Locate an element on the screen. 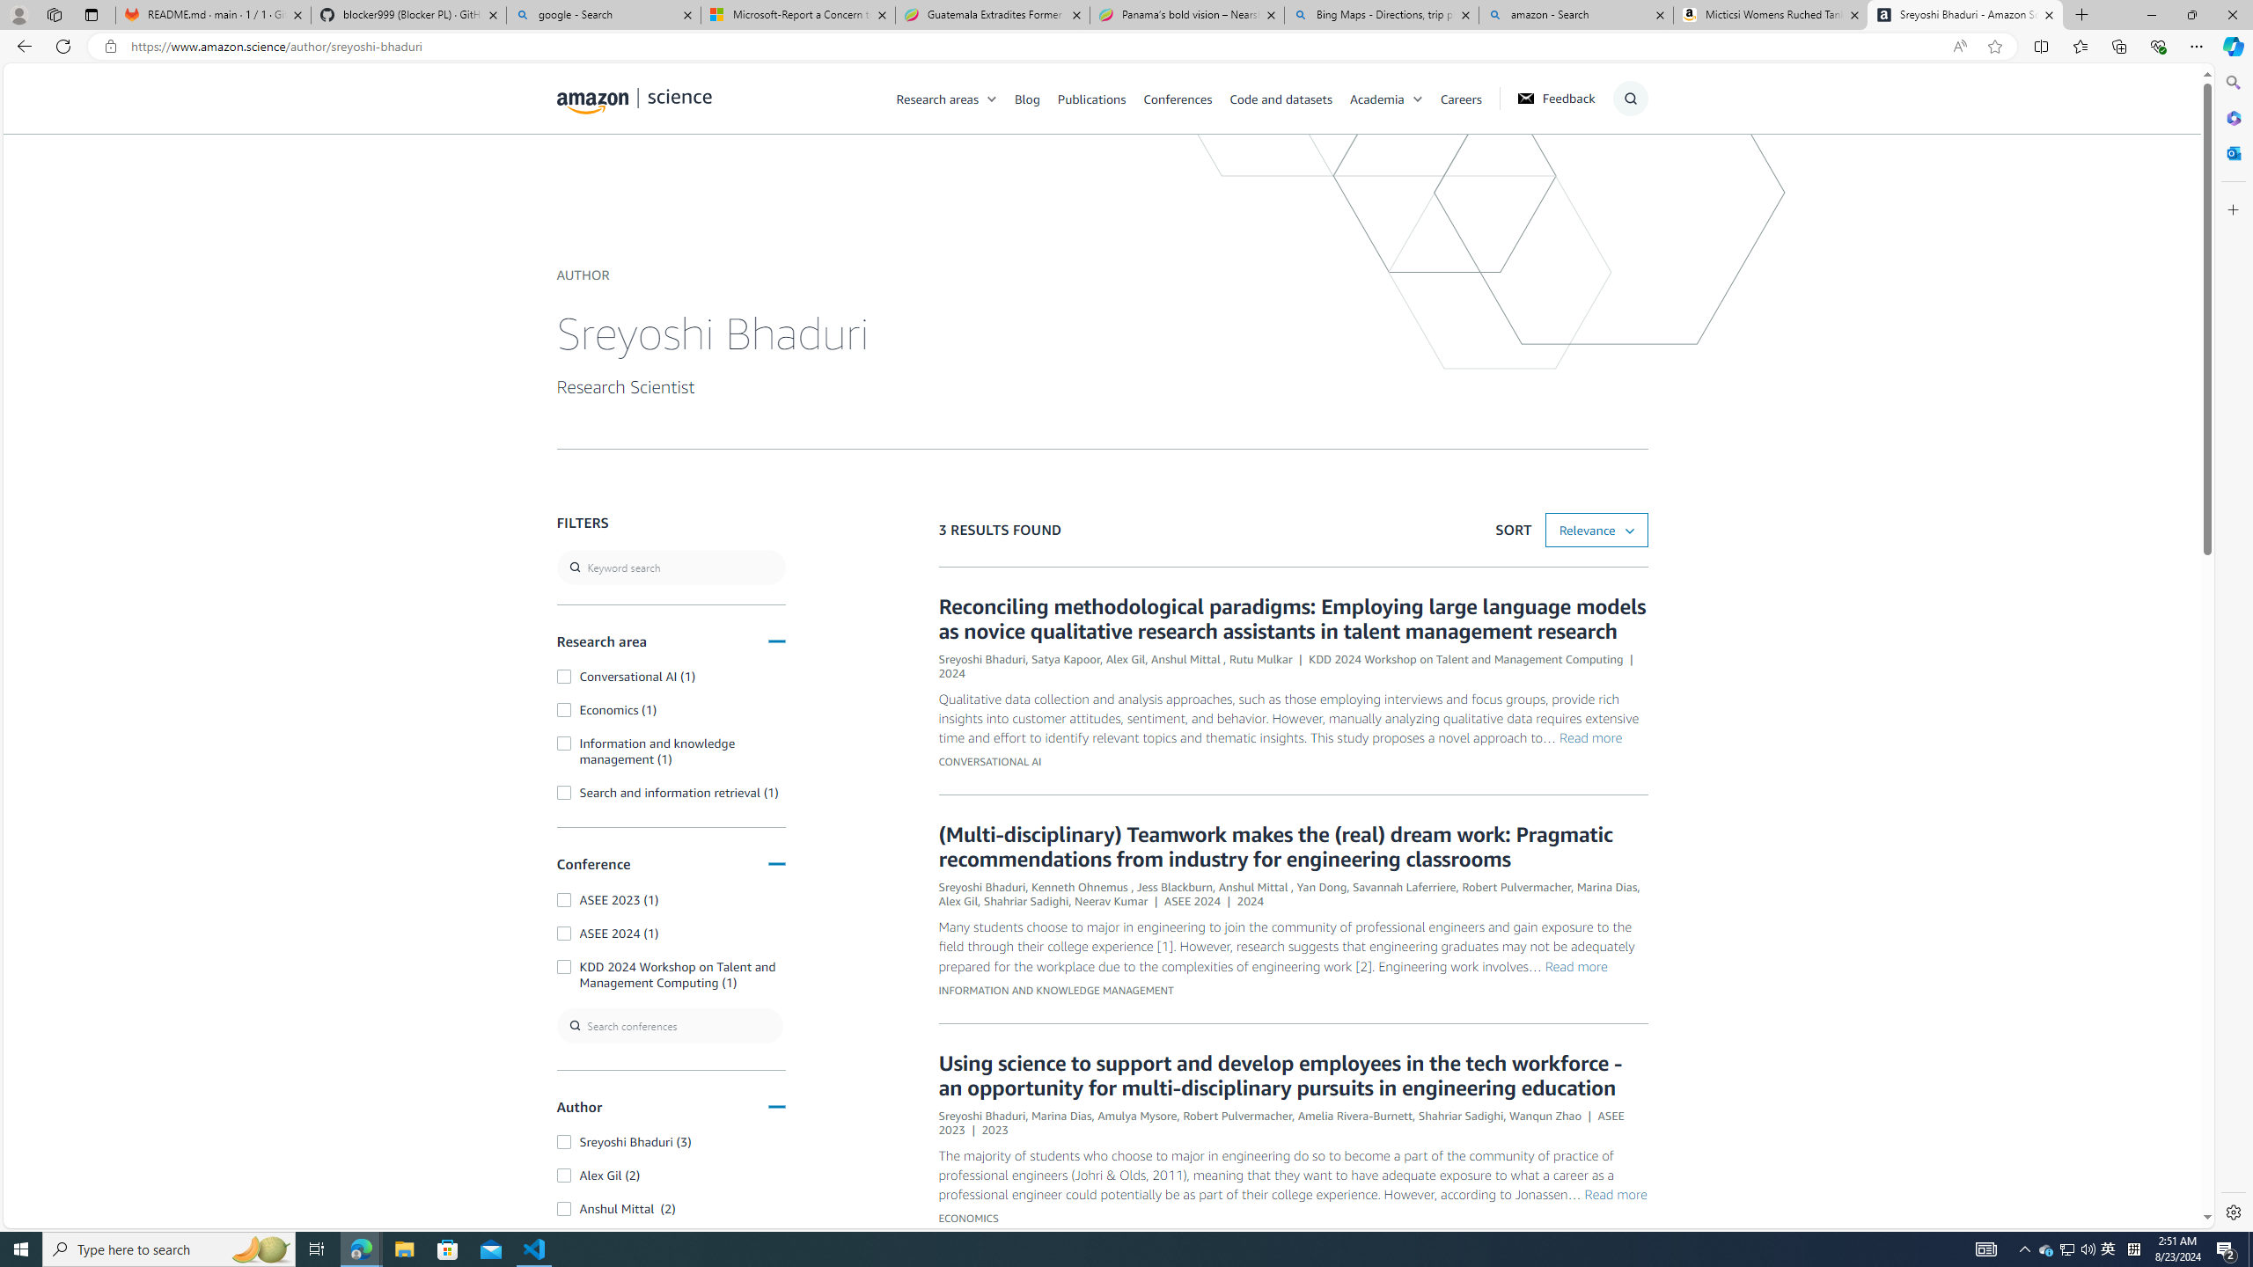  Class: chevron is located at coordinates (1418, 103).